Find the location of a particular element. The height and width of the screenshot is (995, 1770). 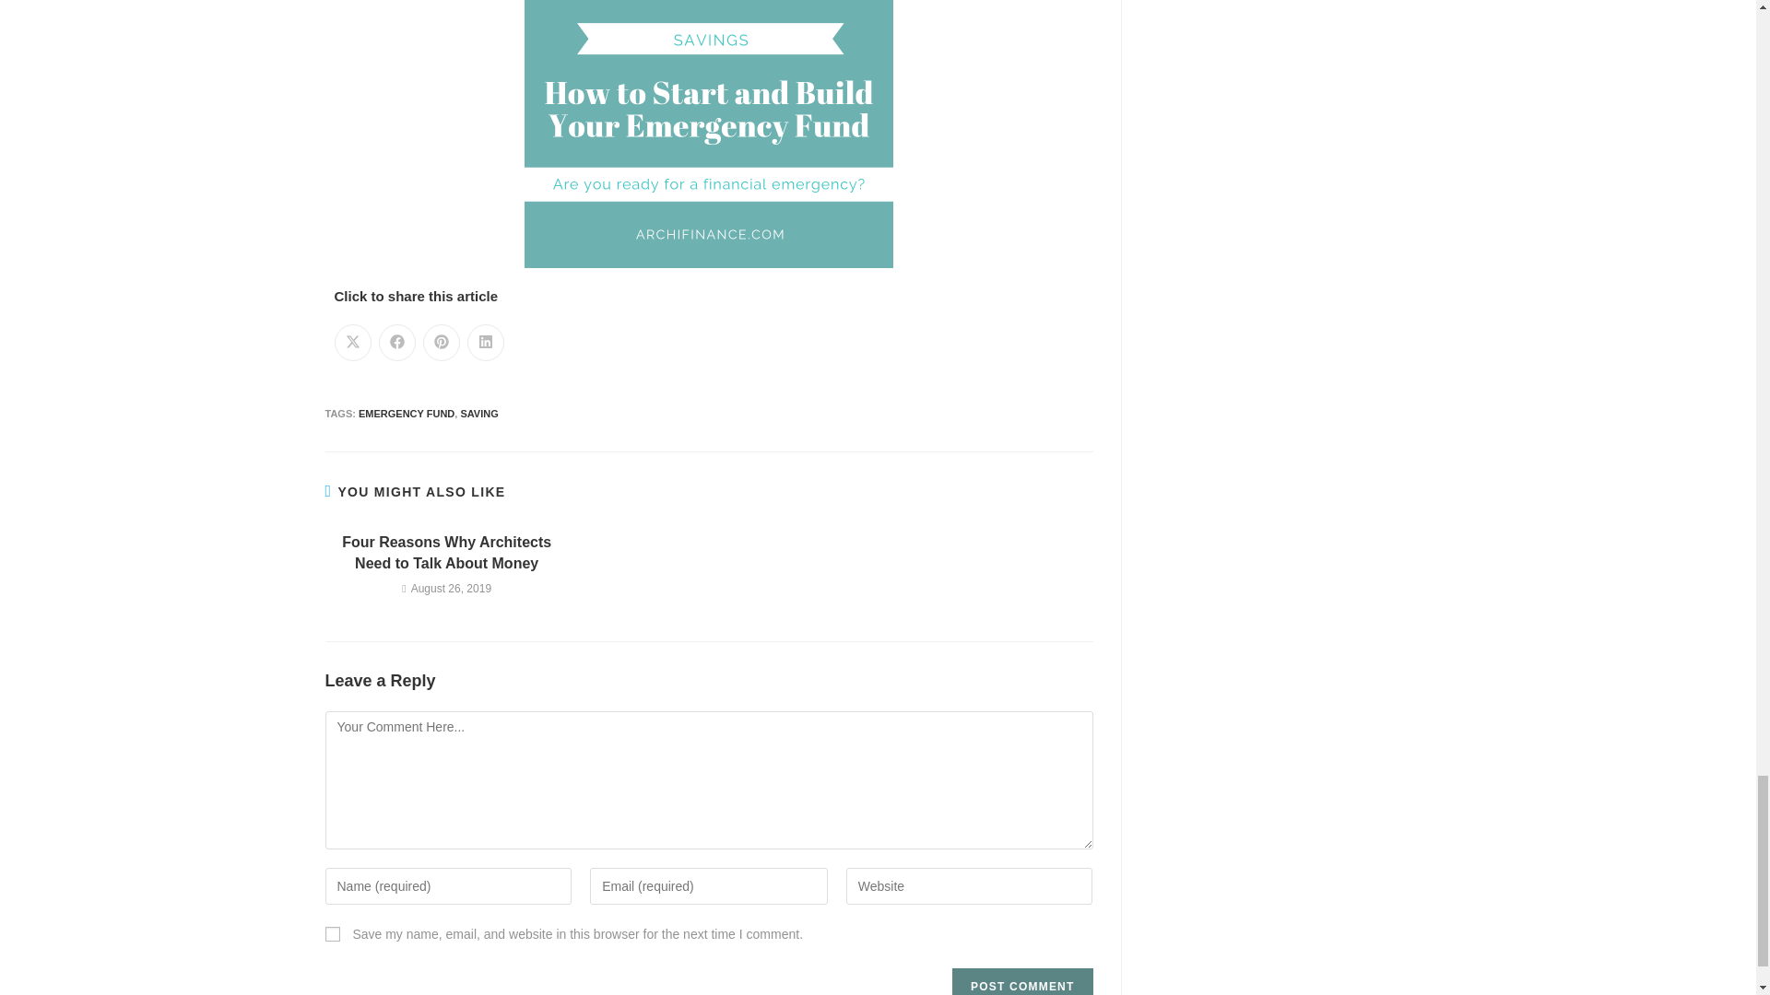

Share on X is located at coordinates (352, 343).